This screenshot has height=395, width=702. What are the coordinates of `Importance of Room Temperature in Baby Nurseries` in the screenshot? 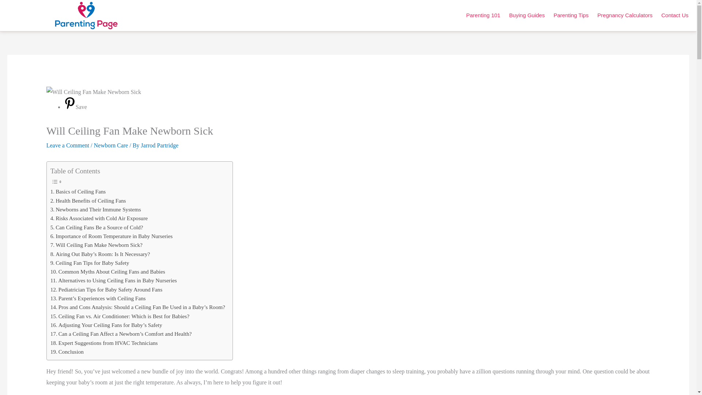 It's located at (112, 236).